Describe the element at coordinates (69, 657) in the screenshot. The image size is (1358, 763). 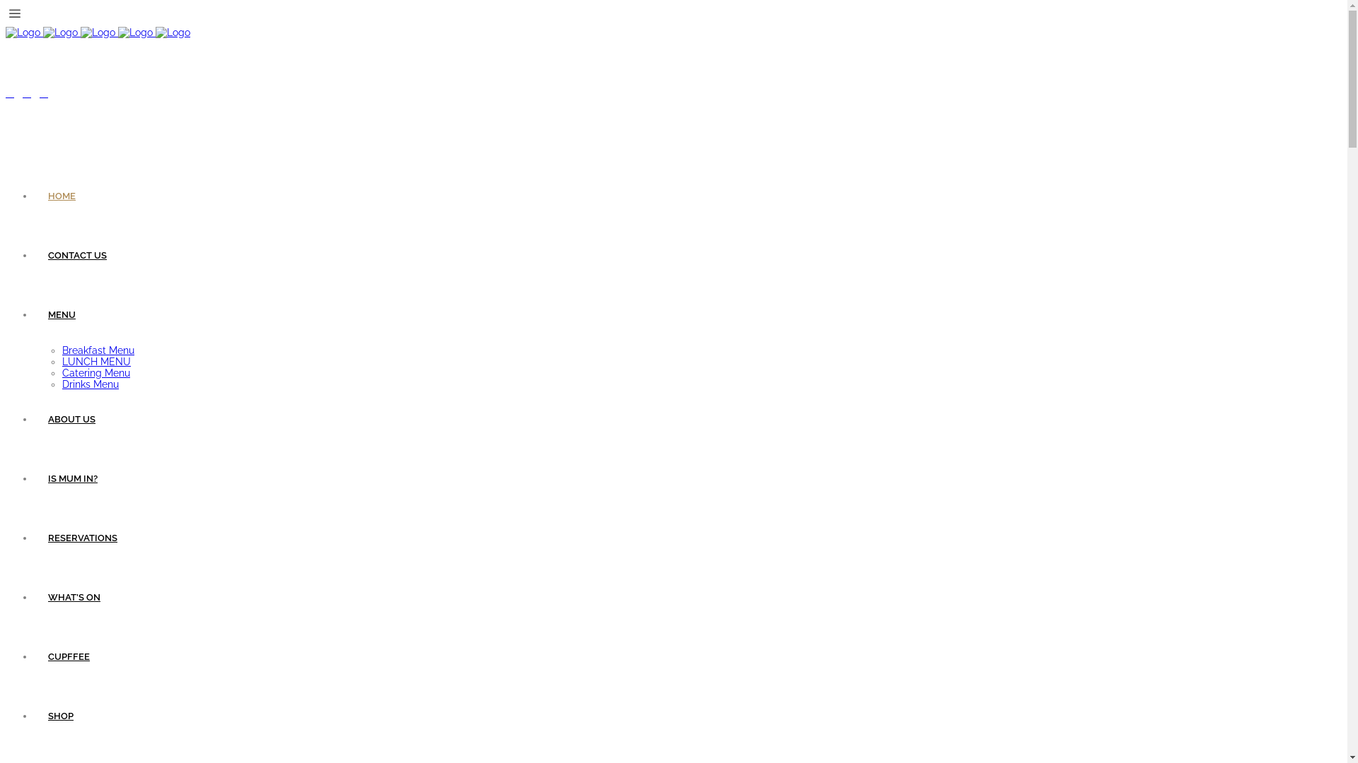
I see `CUPFFEE` at that location.